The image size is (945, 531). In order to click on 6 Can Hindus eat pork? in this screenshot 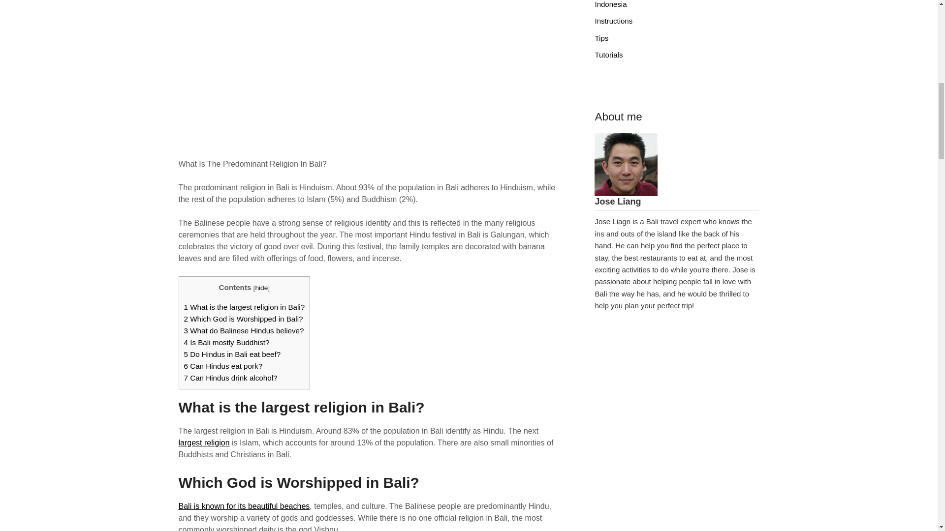, I will do `click(223, 366)`.